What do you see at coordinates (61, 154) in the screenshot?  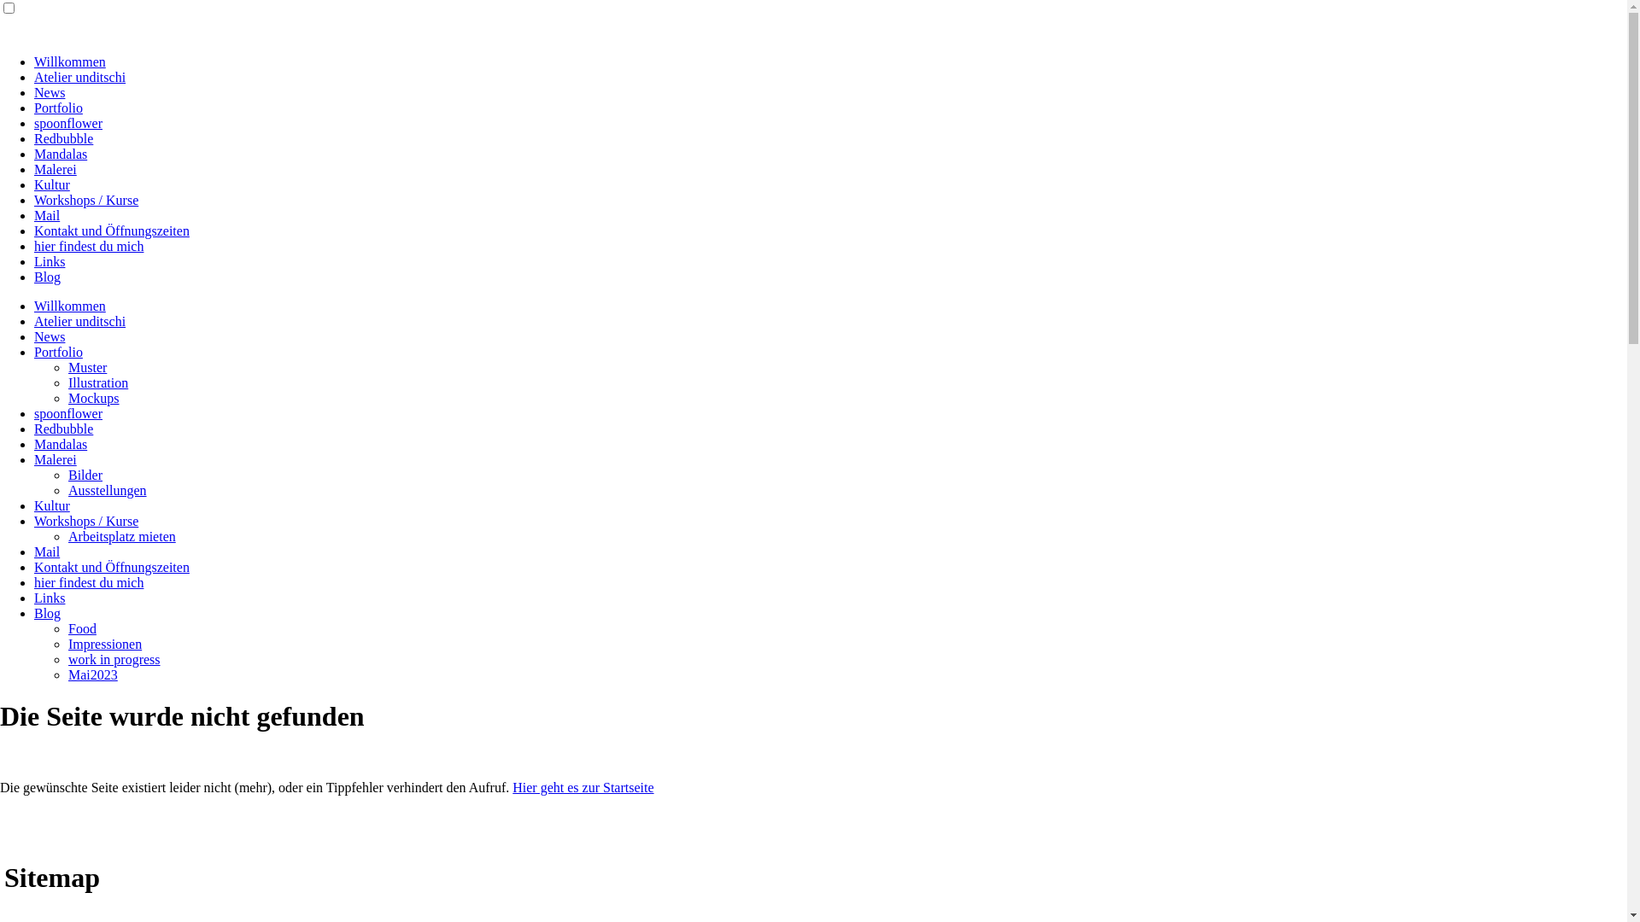 I see `Mandalas` at bounding box center [61, 154].